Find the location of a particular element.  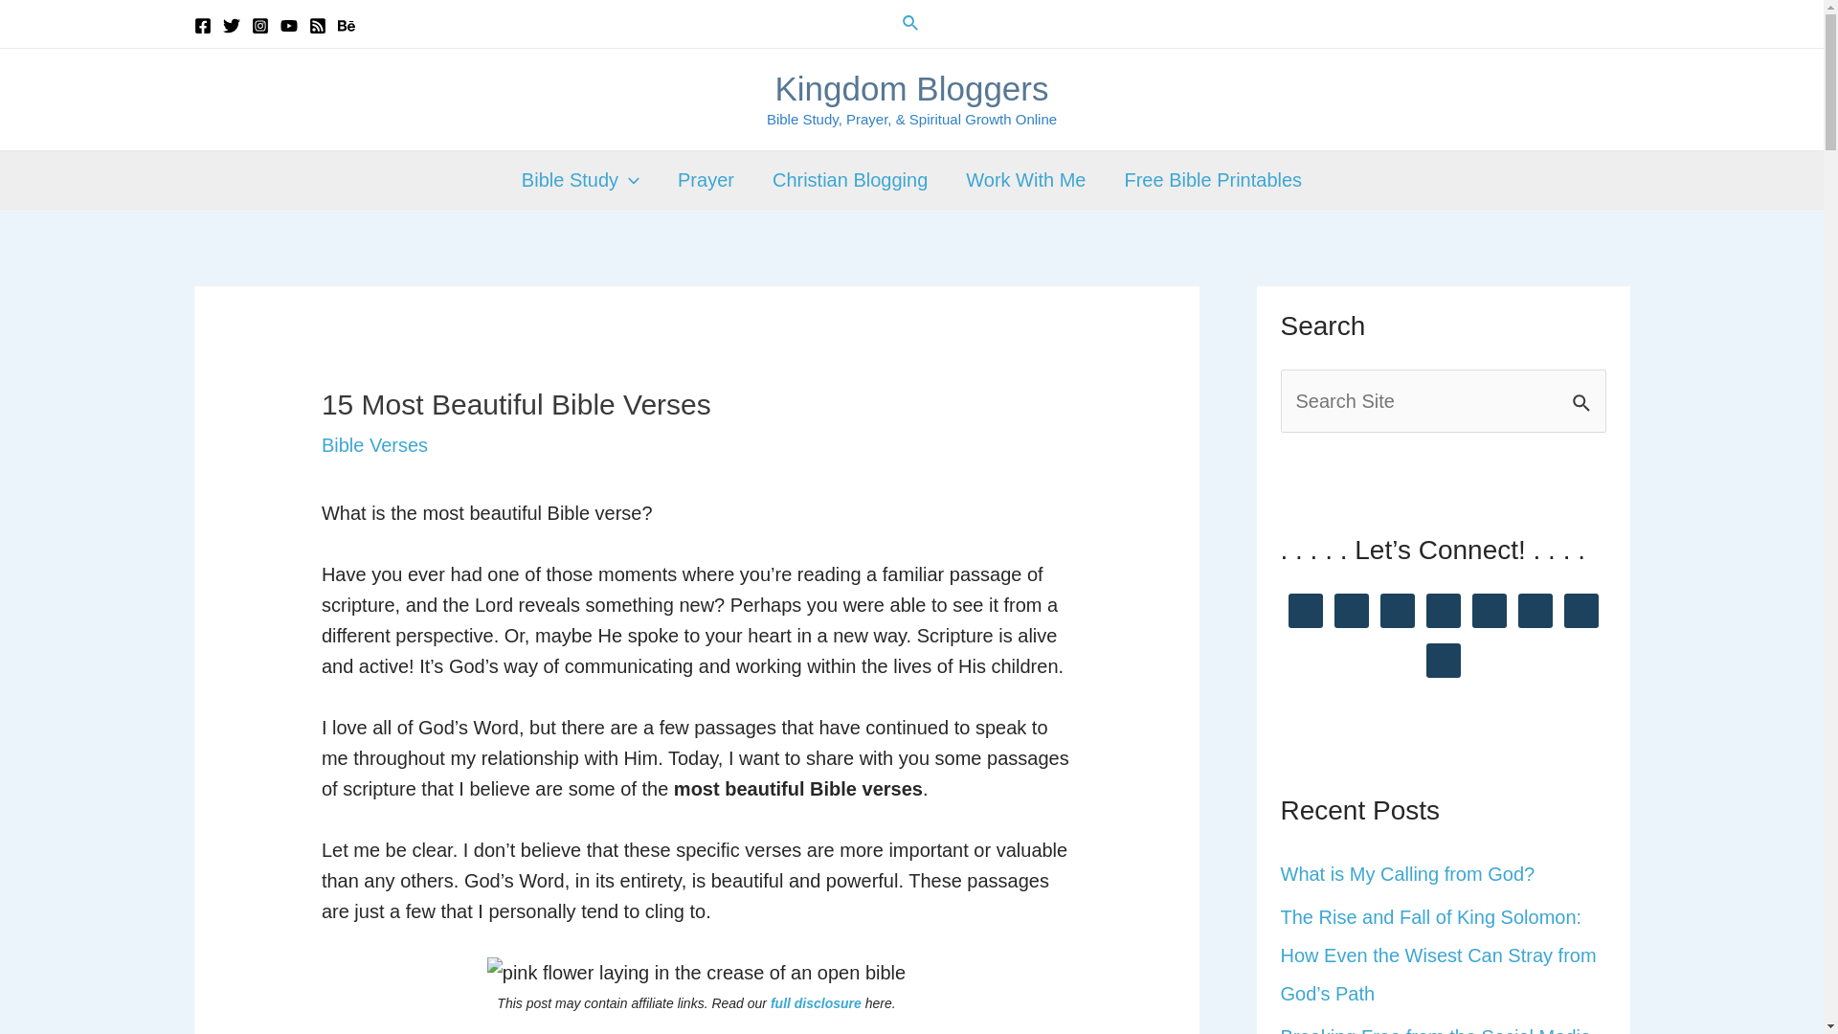

Bible Study is located at coordinates (580, 180).